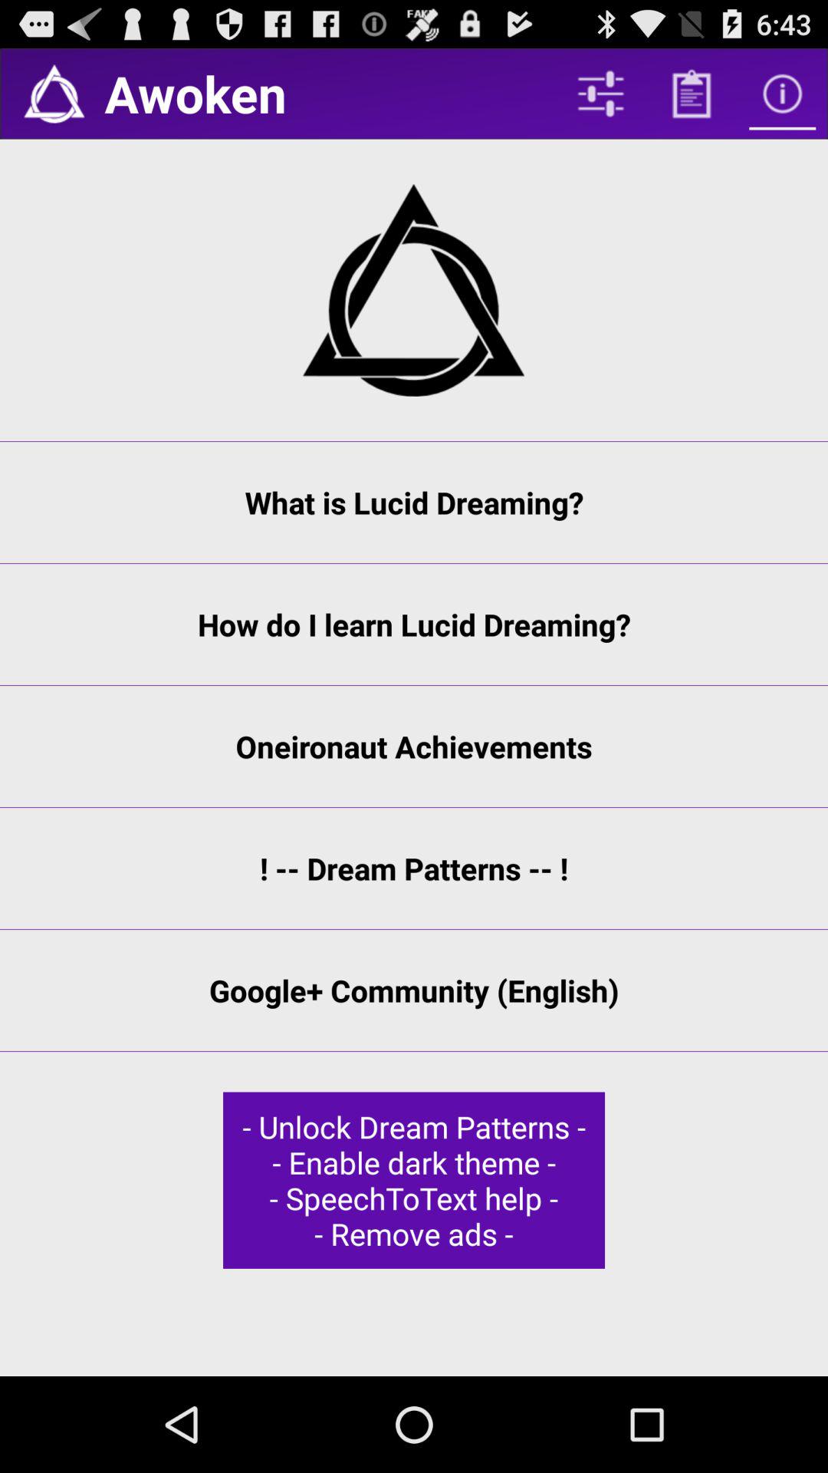  Describe the element at coordinates (600, 94) in the screenshot. I see `press the item to the right of the awoken icon` at that location.